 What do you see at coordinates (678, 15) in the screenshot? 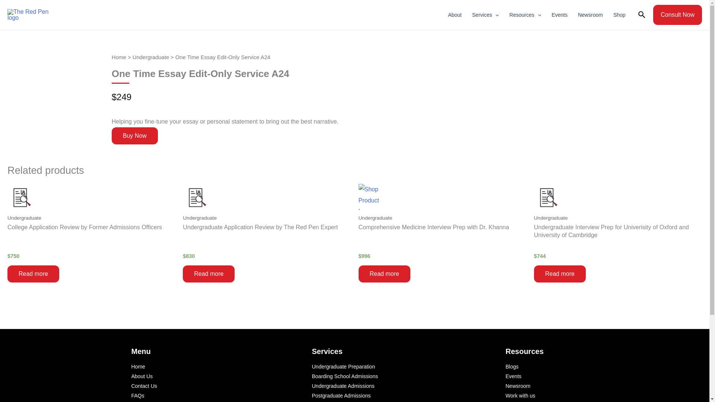
I see `Consult Now` at bounding box center [678, 15].